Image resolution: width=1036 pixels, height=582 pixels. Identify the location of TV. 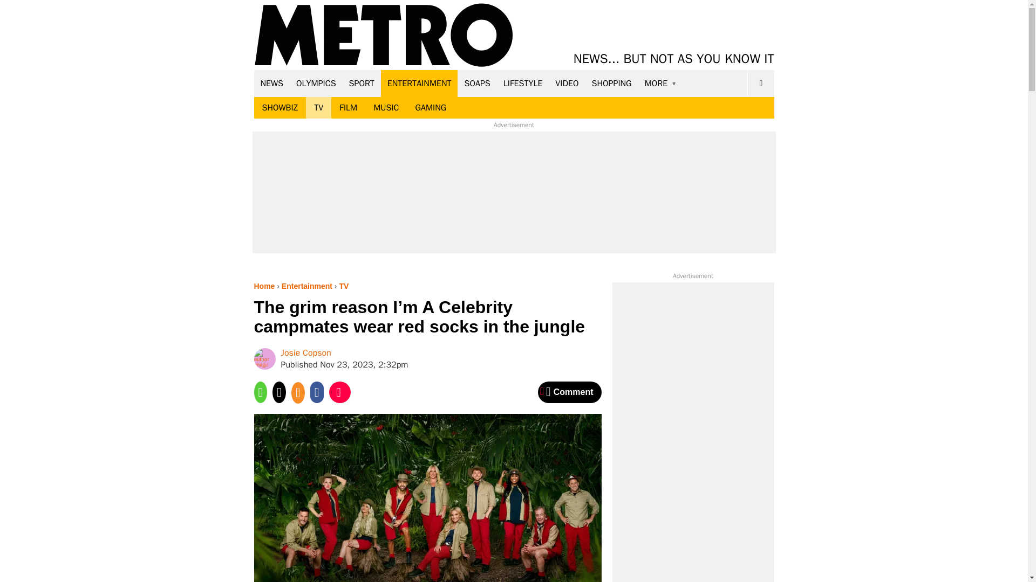
(318, 108).